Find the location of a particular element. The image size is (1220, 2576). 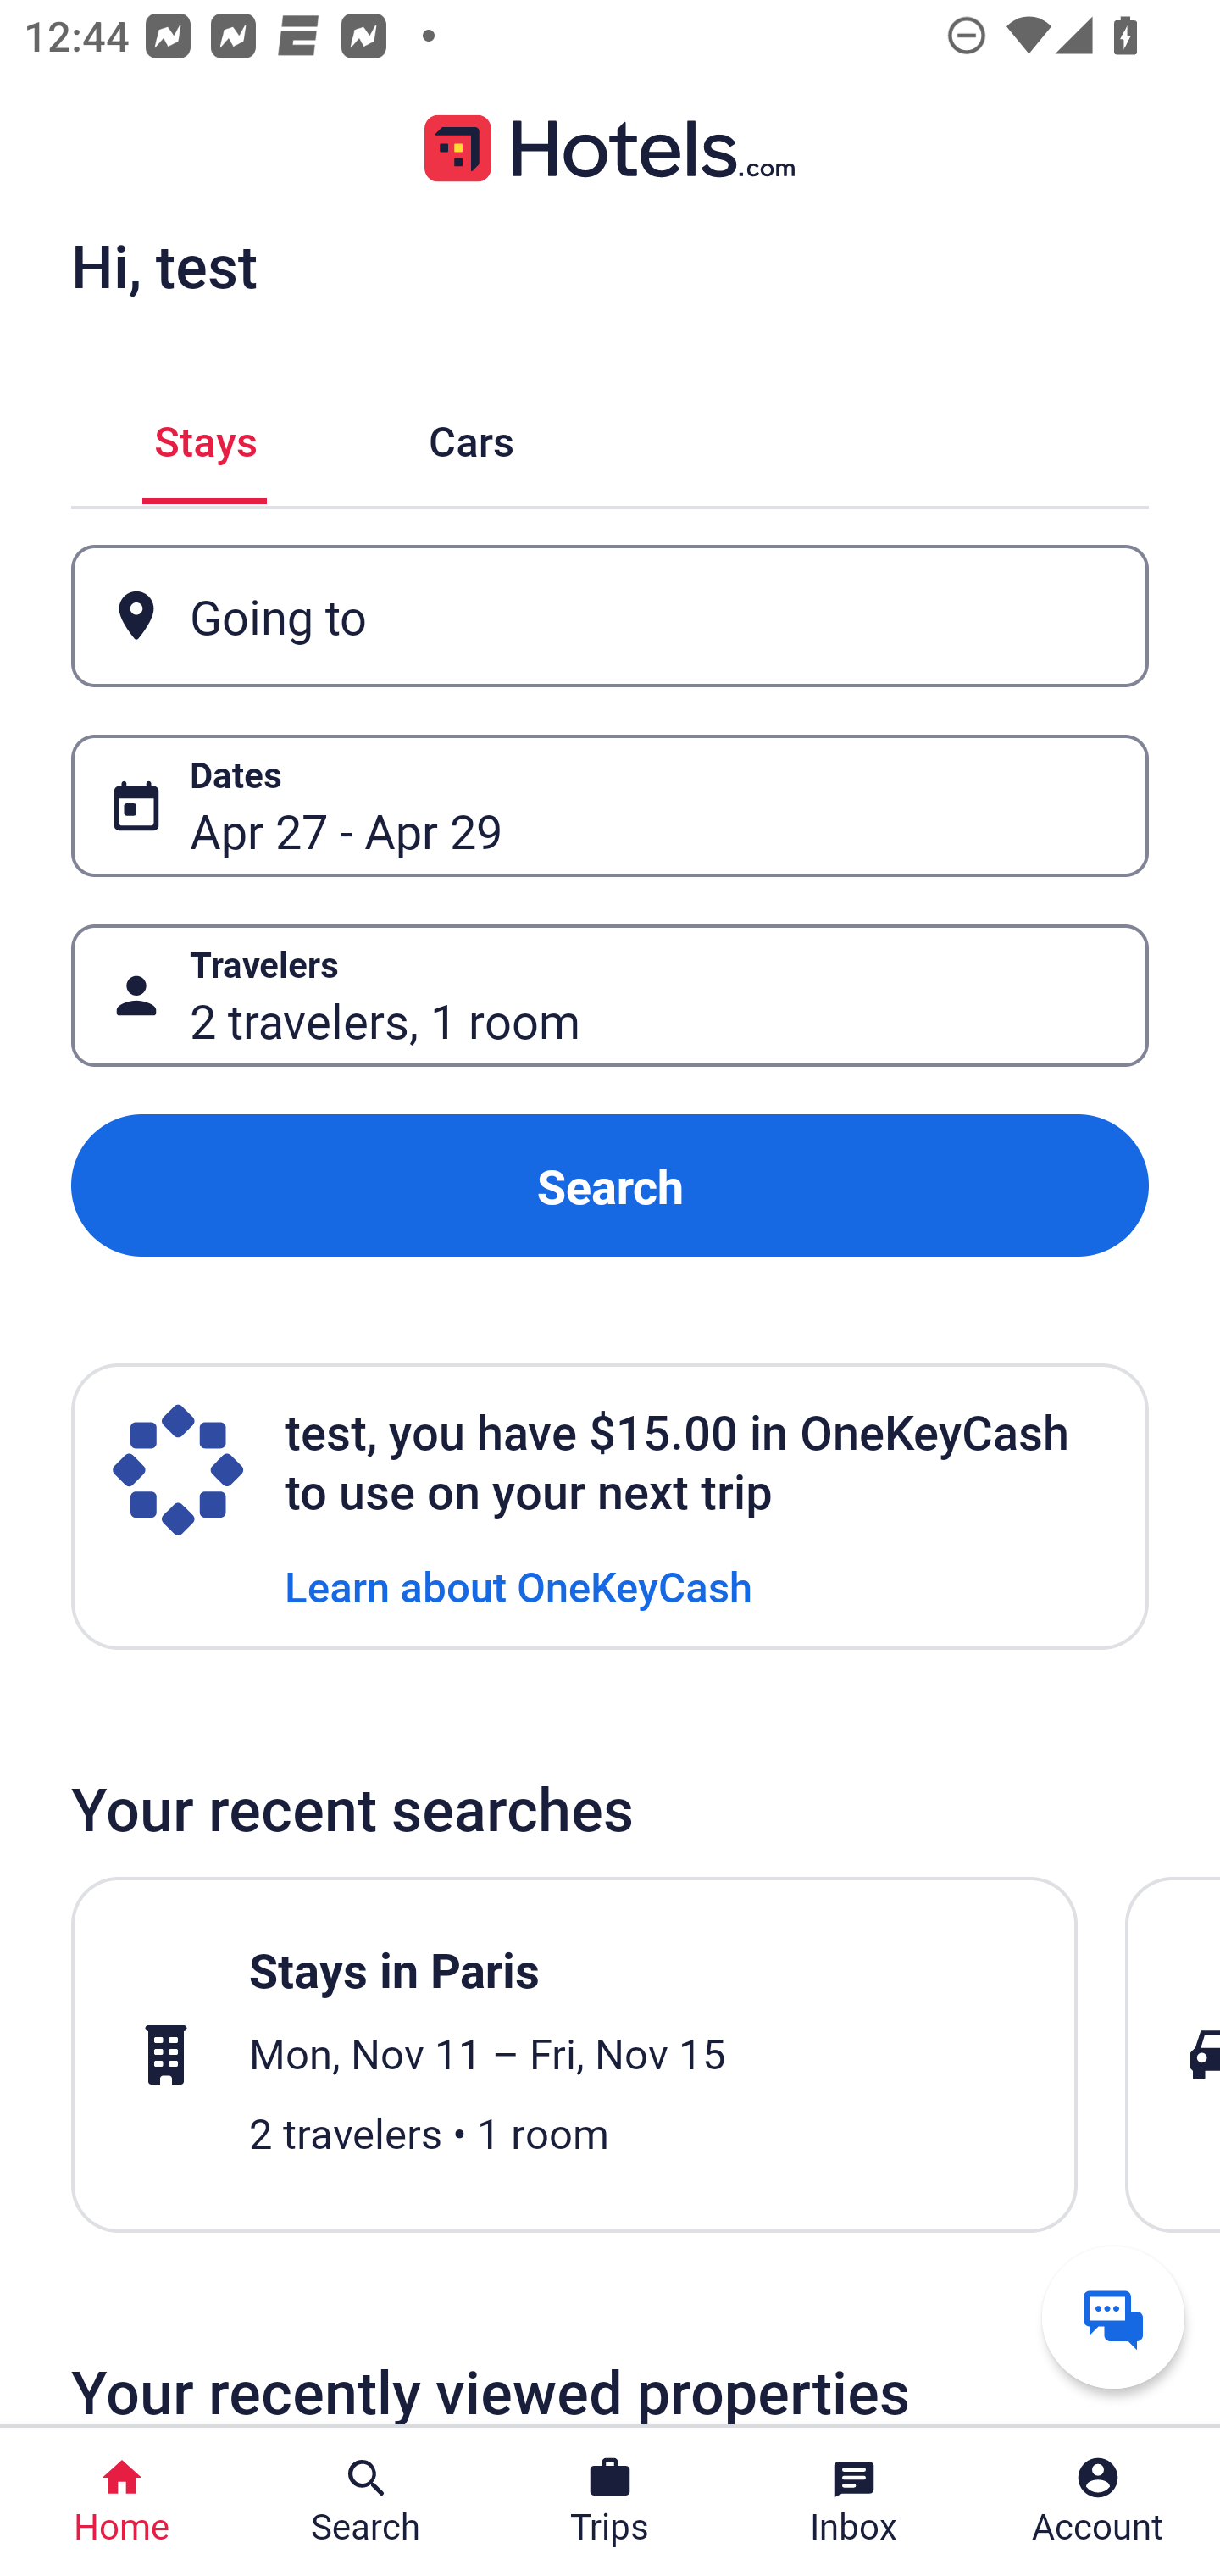

Get help from a virtual agent is located at coordinates (1113, 2317).